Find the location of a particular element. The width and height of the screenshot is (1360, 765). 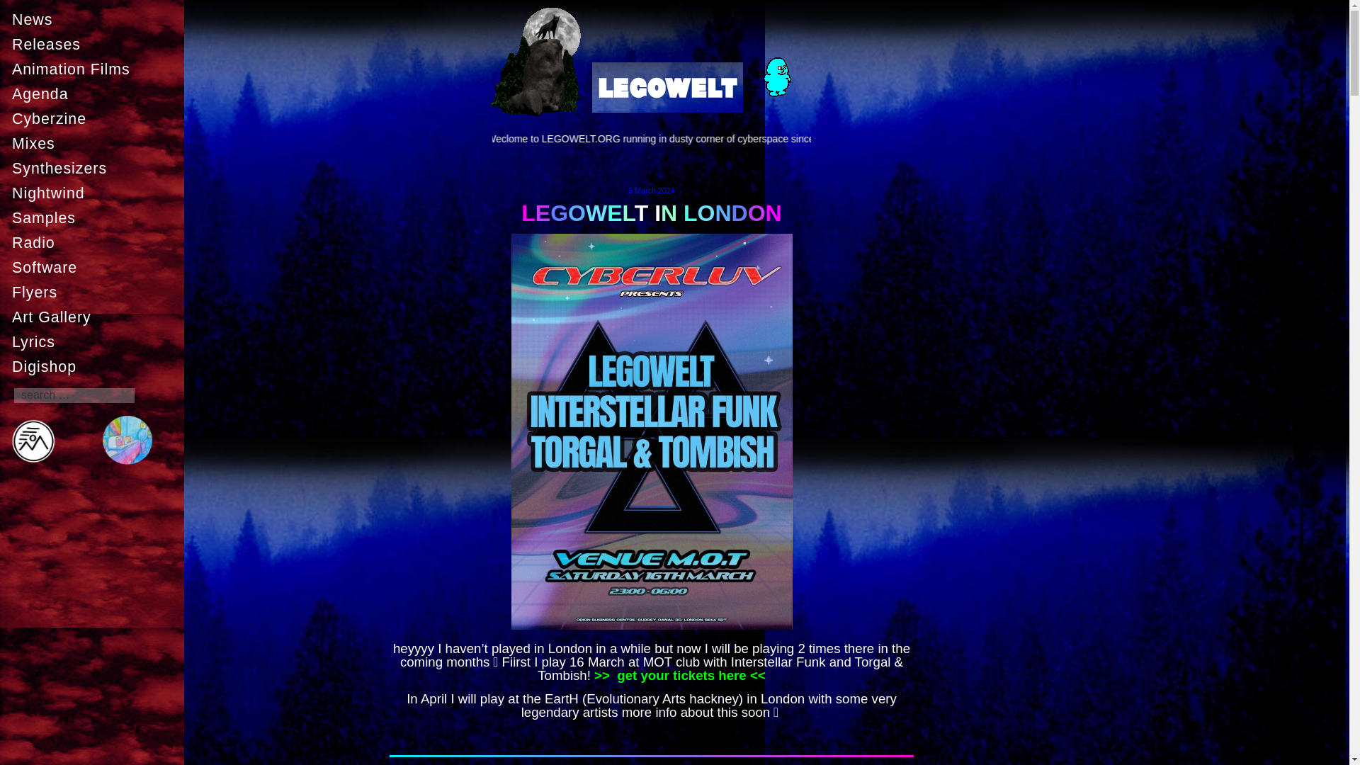

Flyers is located at coordinates (95, 293).